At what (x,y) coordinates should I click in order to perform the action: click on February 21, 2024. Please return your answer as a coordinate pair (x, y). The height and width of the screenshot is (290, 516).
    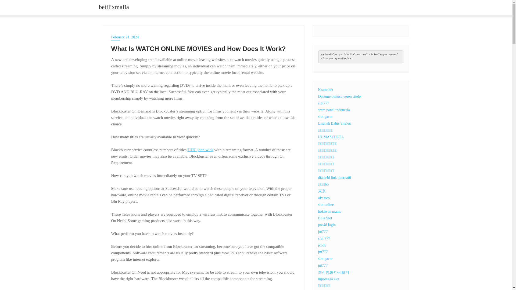
    Looking at the image, I should click on (204, 37).